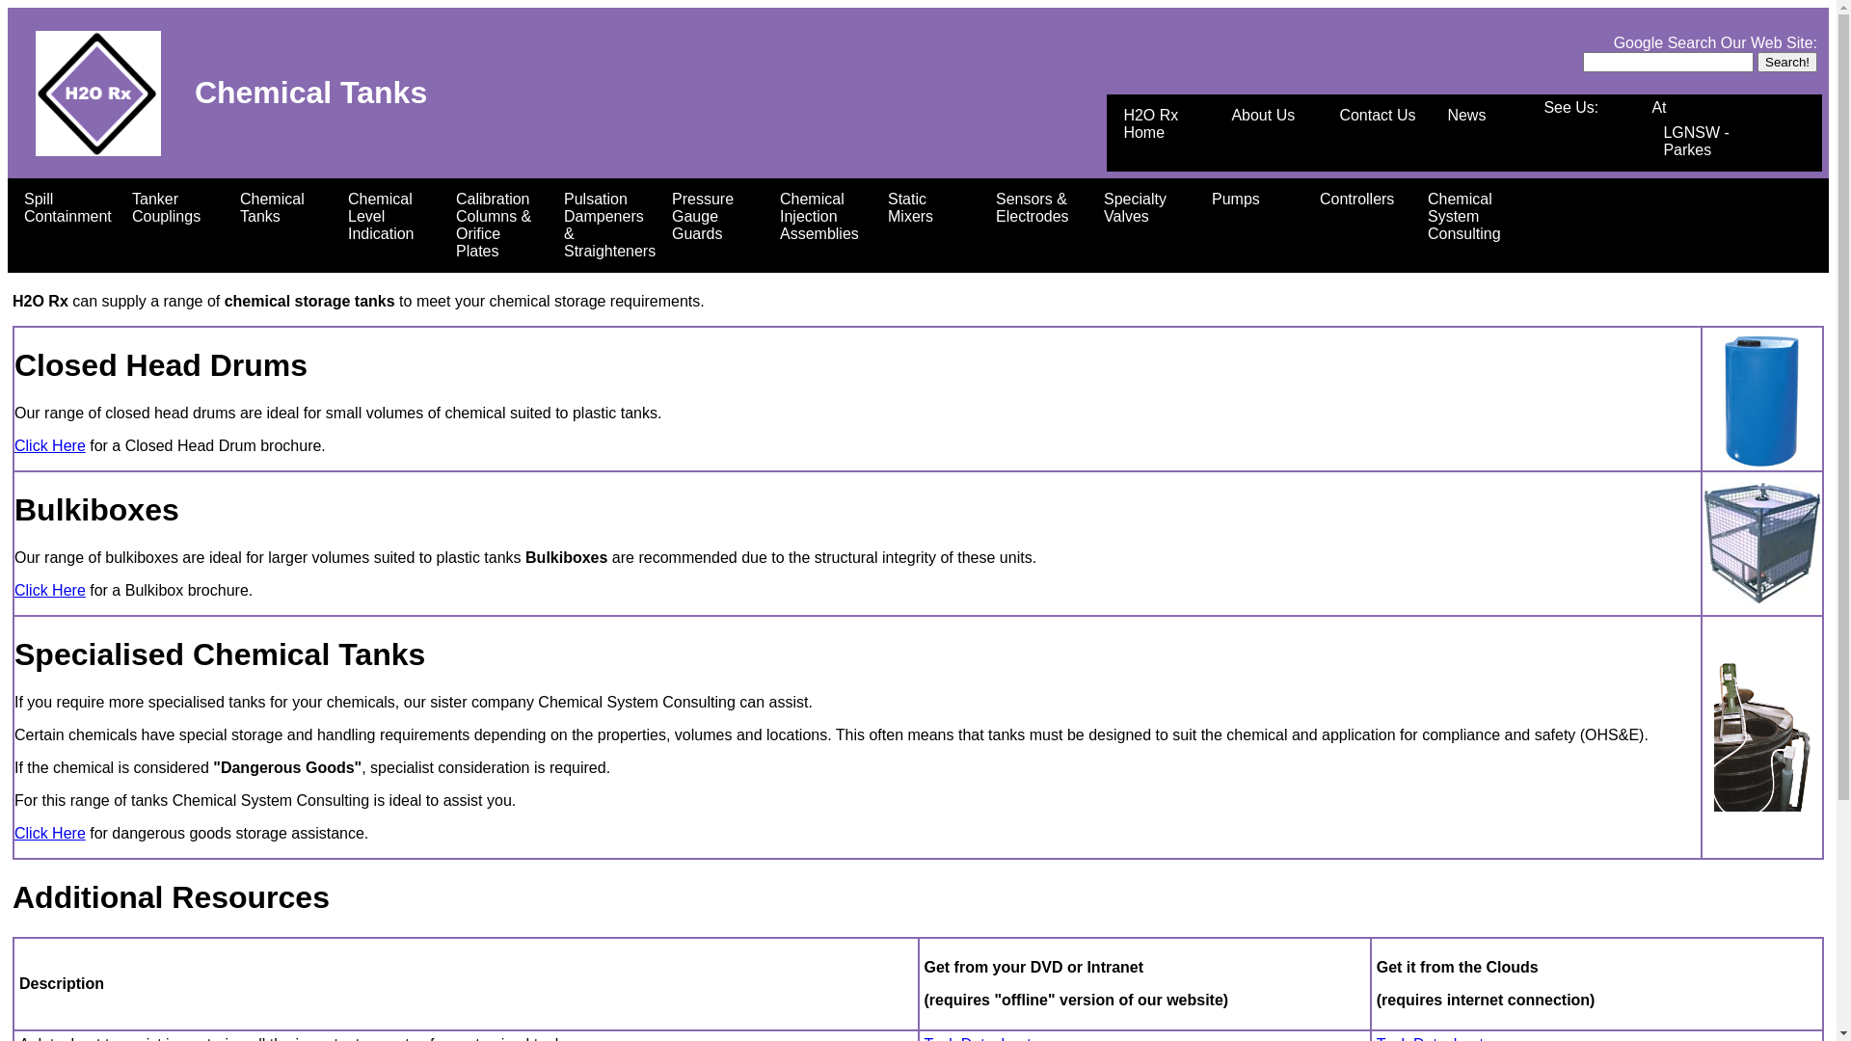  What do you see at coordinates (1787, 62) in the screenshot?
I see `Search!` at bounding box center [1787, 62].